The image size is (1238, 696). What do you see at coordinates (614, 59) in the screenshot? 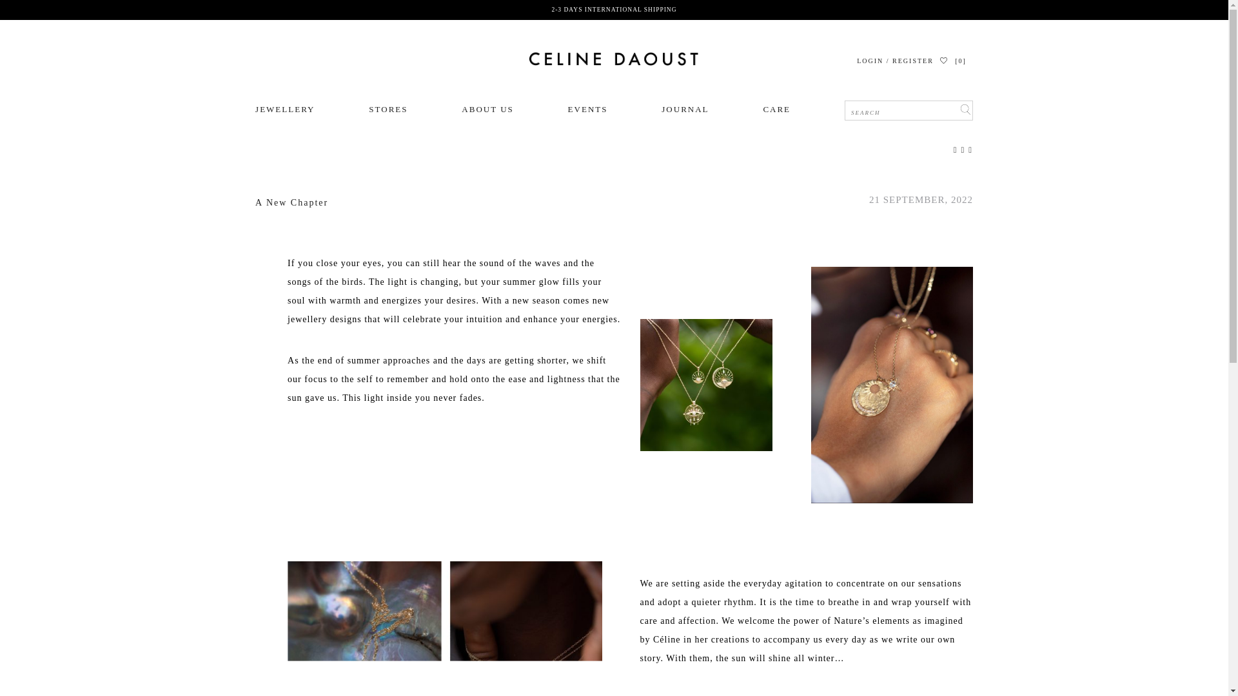
I see `Celine Daoust` at bounding box center [614, 59].